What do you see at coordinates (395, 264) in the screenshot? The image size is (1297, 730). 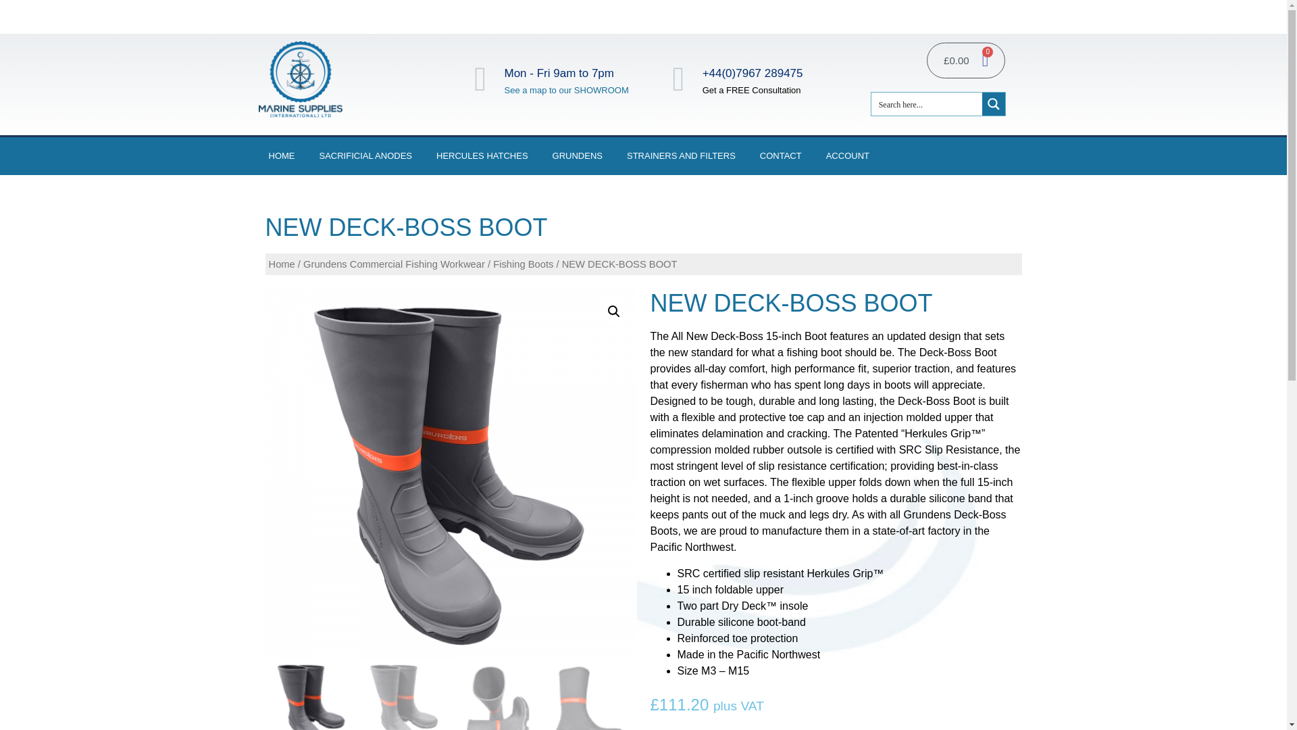 I see `Grundens Commercial Fishing Workwear` at bounding box center [395, 264].